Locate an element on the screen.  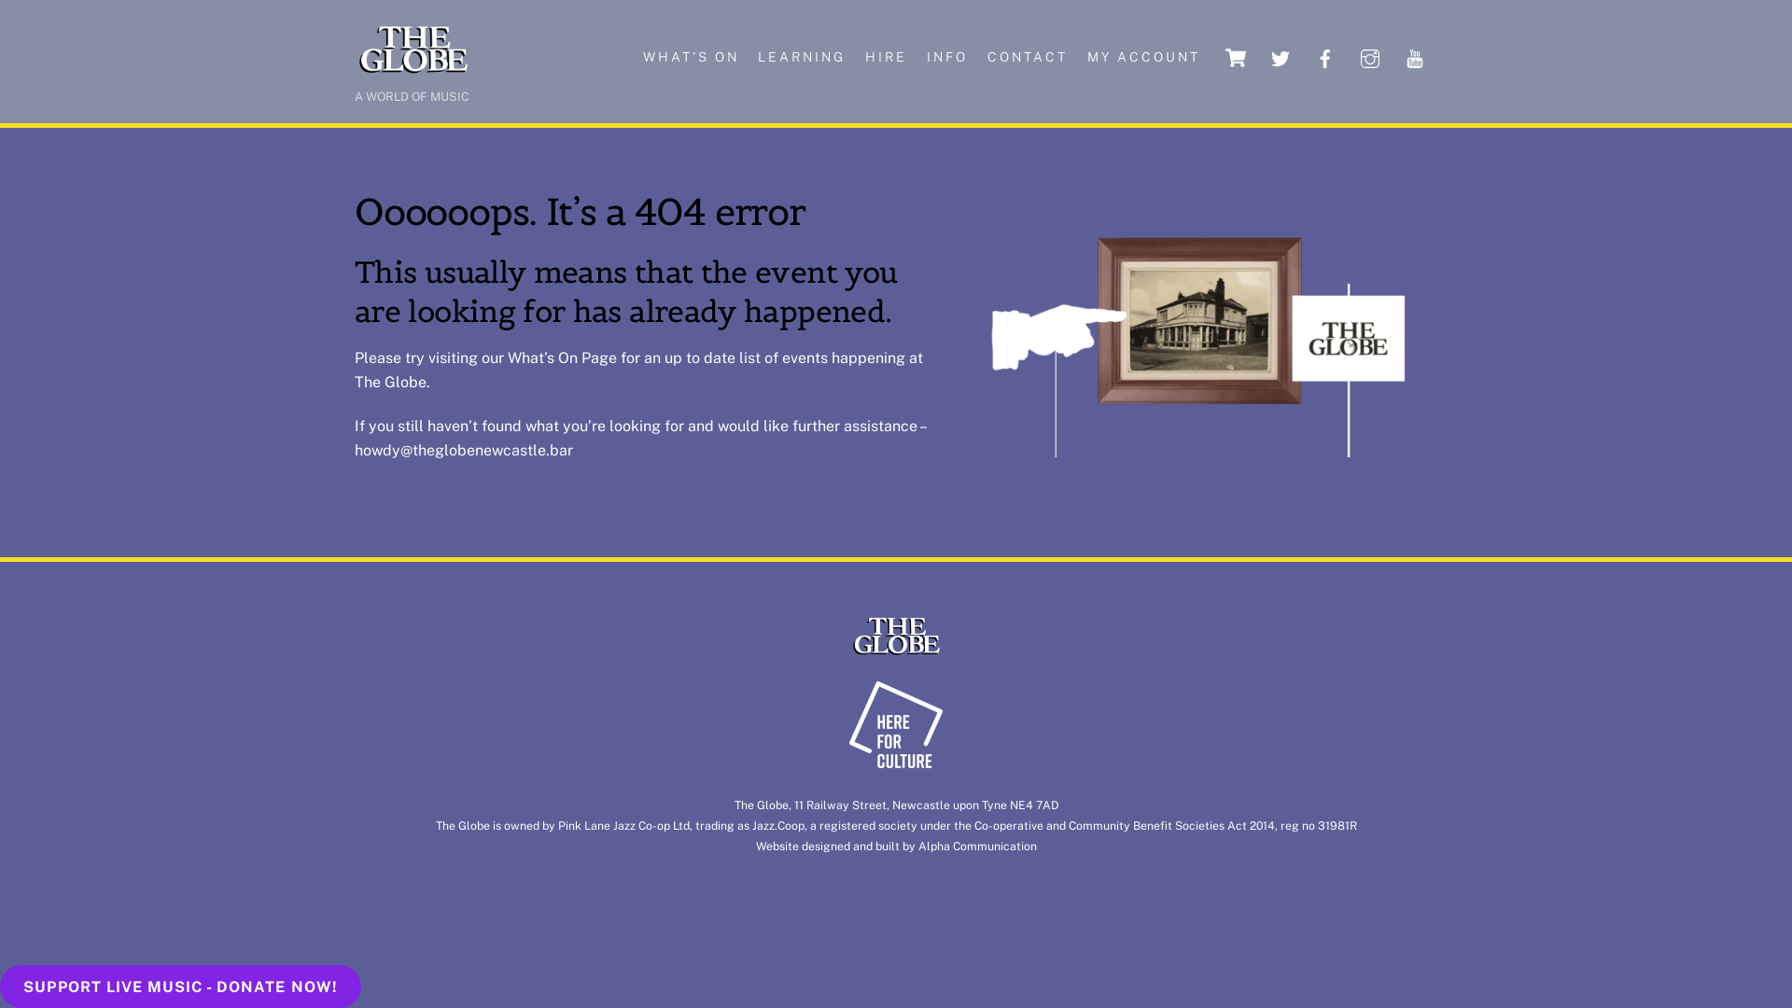
The-Globe-Logo-TEXT-ONLY is located at coordinates (896, 637).